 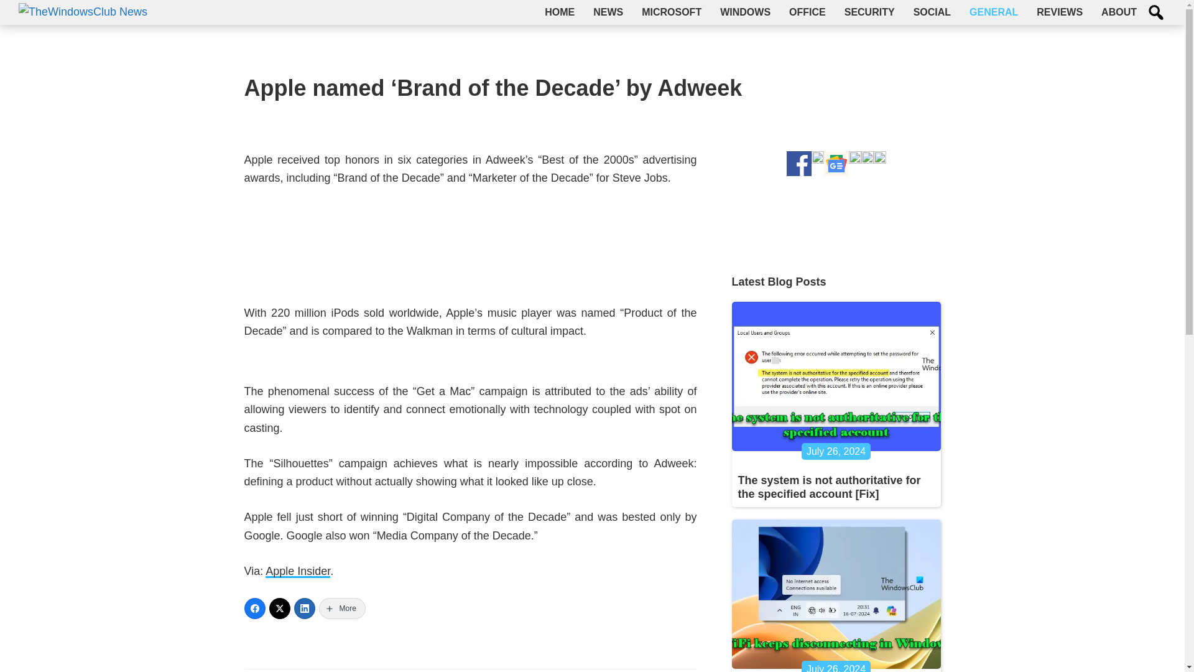 What do you see at coordinates (993, 12) in the screenshot?
I see `GENERAL` at bounding box center [993, 12].